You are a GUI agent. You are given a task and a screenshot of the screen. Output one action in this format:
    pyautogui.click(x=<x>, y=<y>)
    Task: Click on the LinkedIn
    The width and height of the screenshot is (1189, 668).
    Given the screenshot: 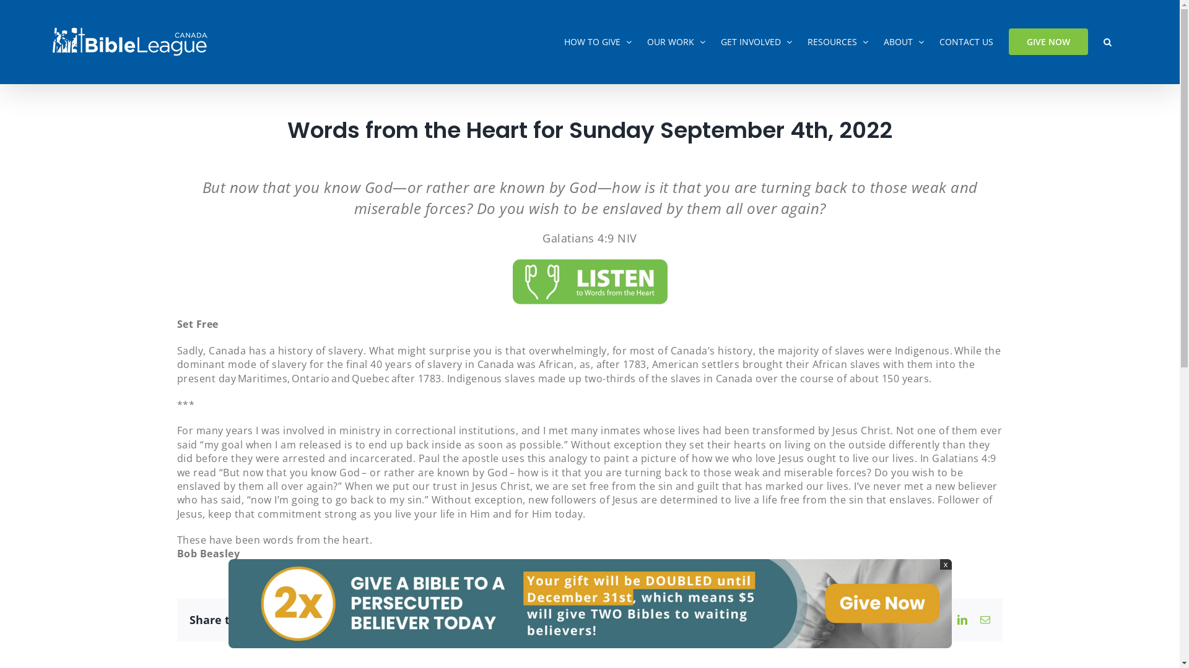 What is the action you would take?
    pyautogui.click(x=962, y=620)
    